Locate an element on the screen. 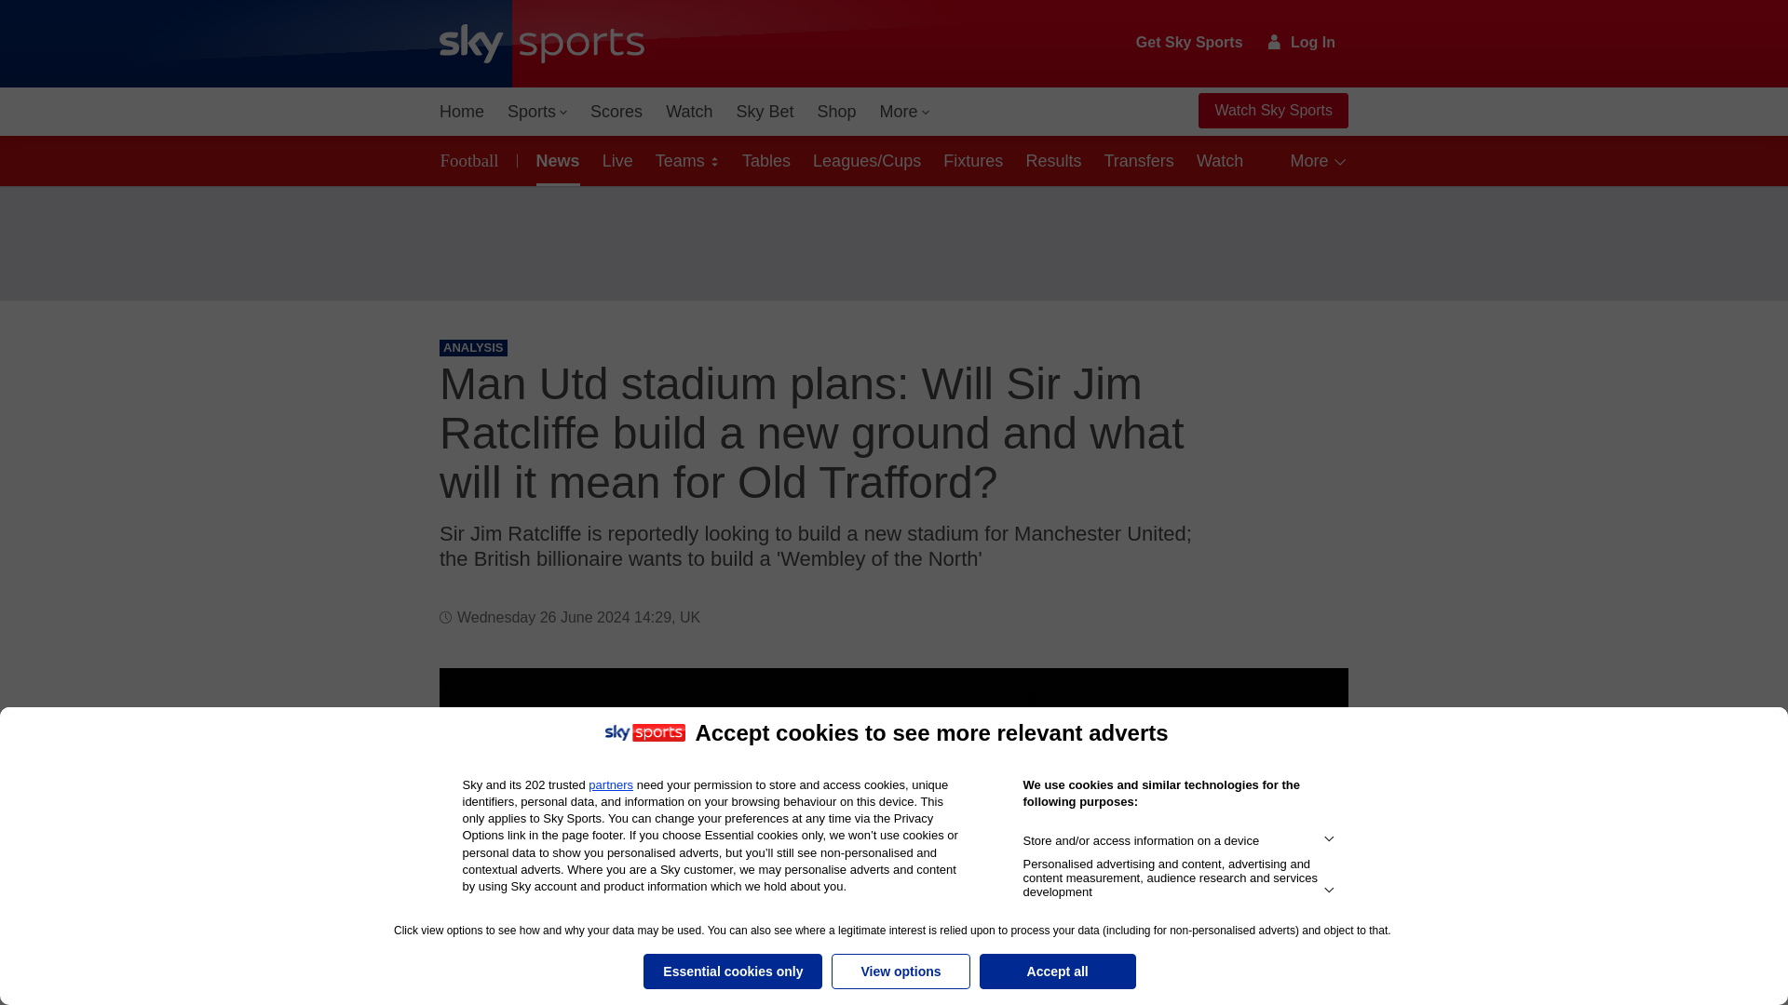  Get Sky Sports is located at coordinates (1190, 43).